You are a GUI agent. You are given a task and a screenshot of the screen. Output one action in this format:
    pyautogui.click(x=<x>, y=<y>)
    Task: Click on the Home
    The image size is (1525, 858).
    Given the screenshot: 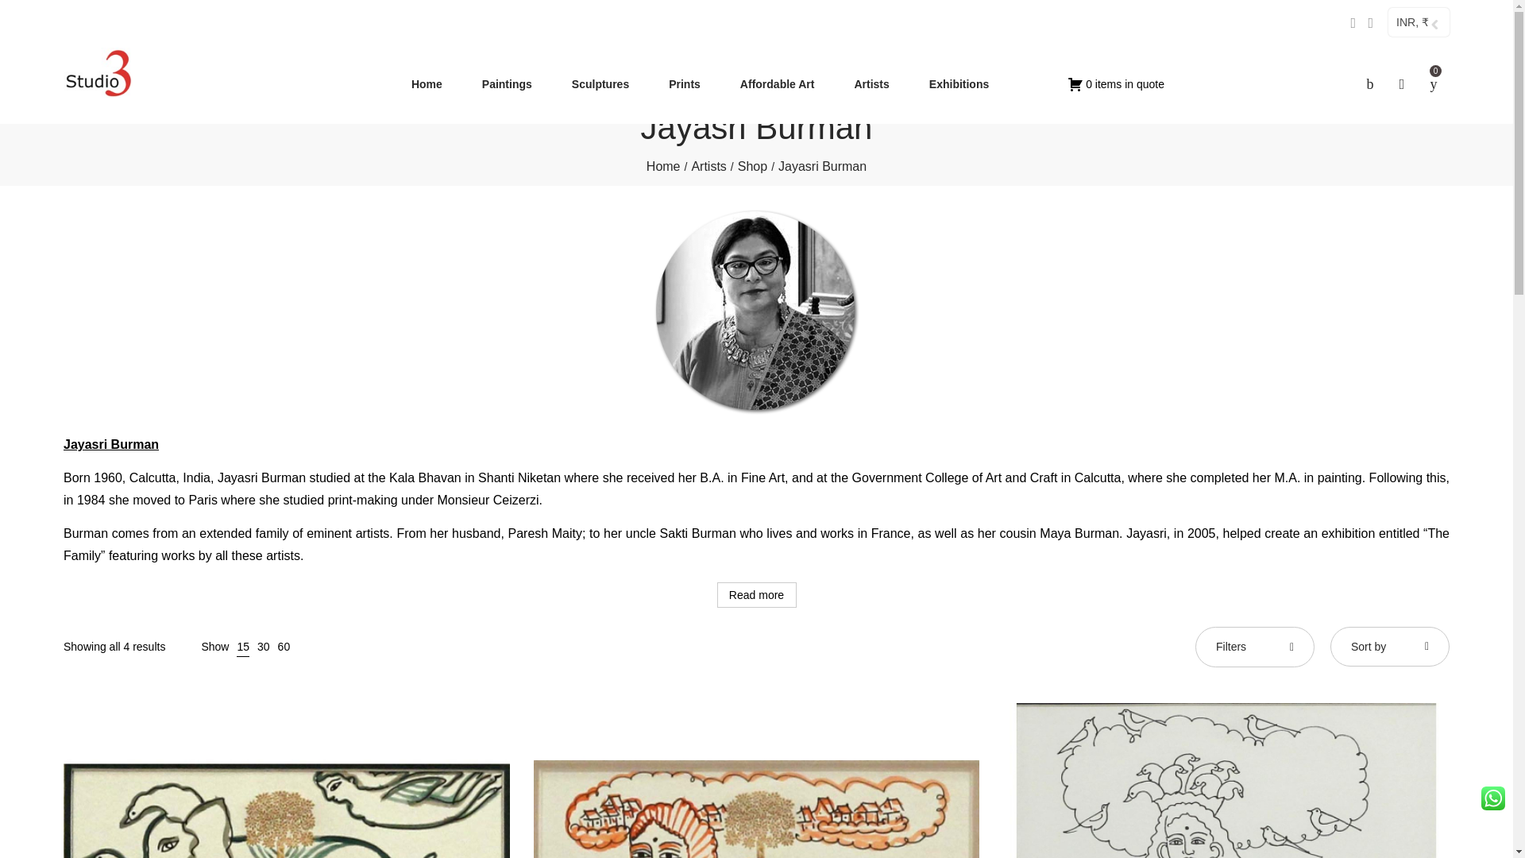 What is the action you would take?
    pyautogui.click(x=427, y=84)
    